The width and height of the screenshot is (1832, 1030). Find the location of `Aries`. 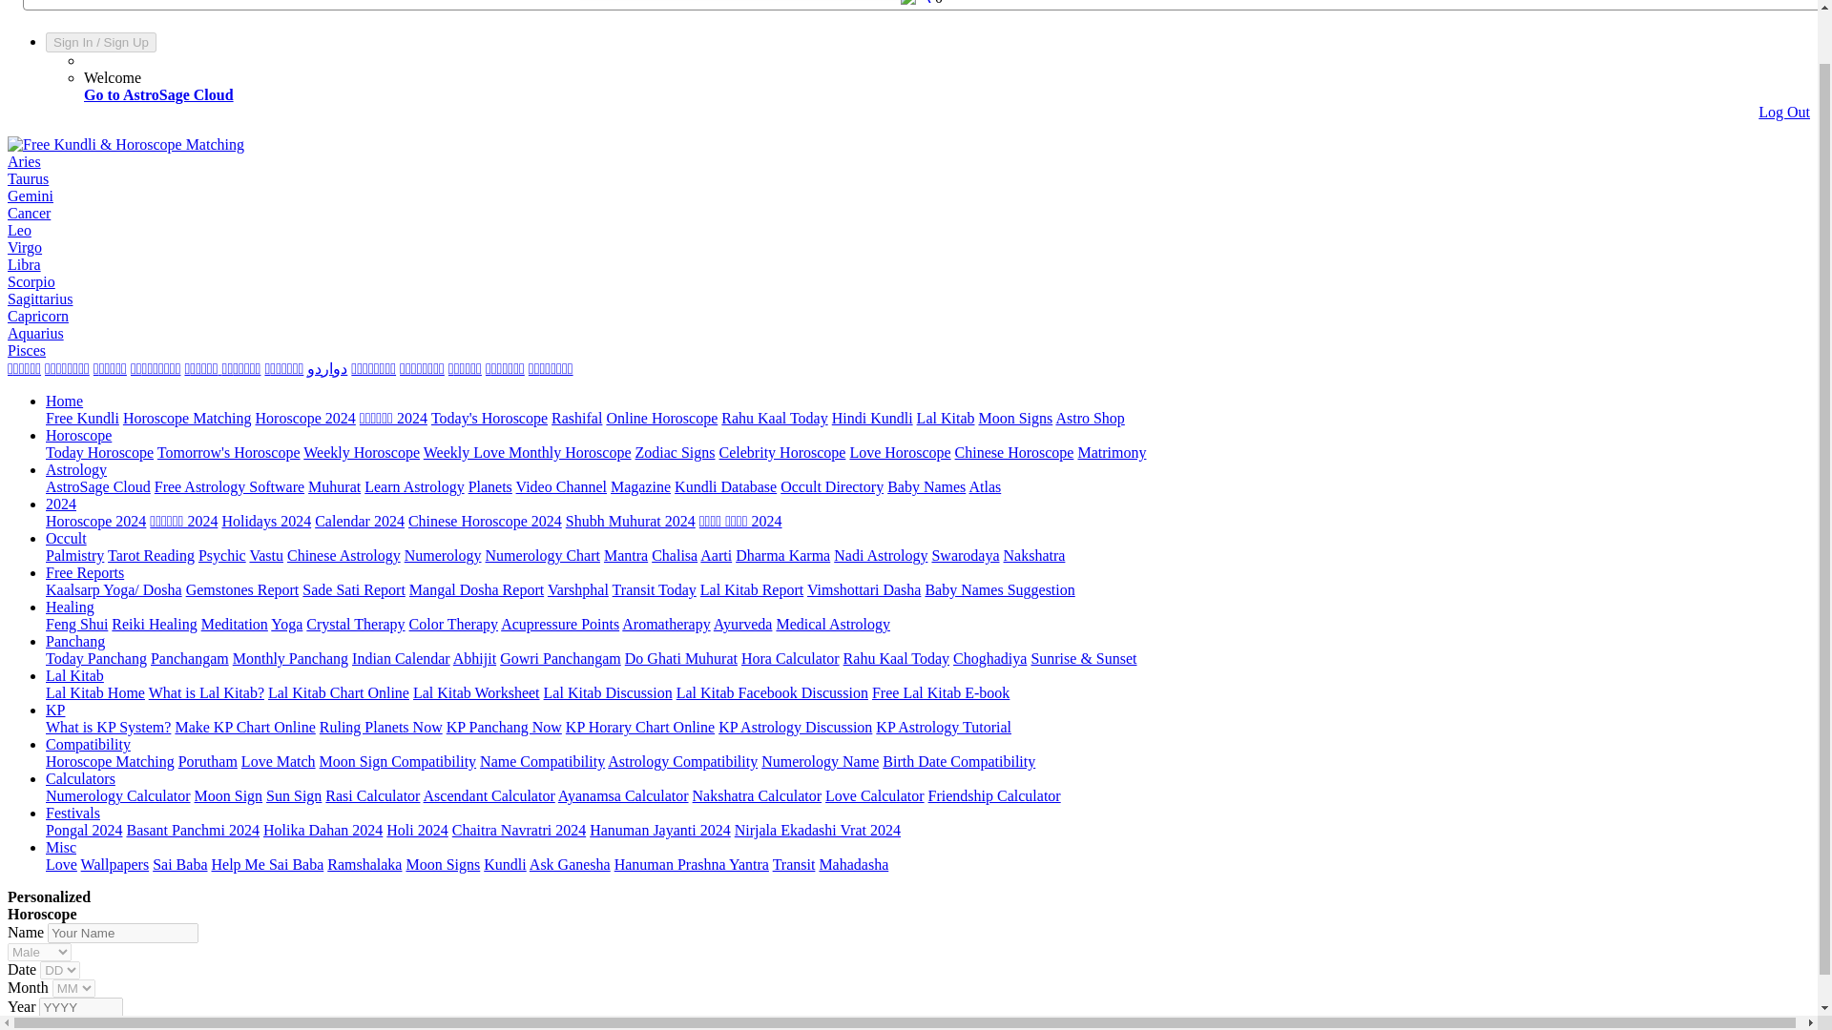

Aries is located at coordinates (23, 161).